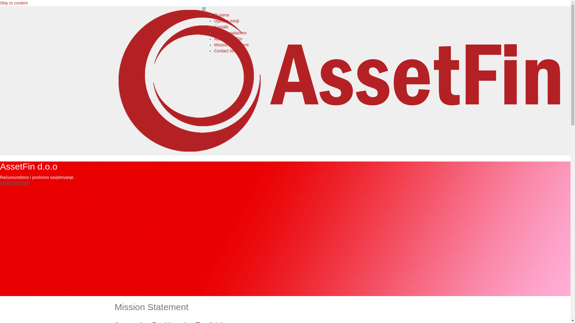 Image resolution: width=575 pixels, height=323 pixels. I want to click on Mission Statement, so click(231, 45).